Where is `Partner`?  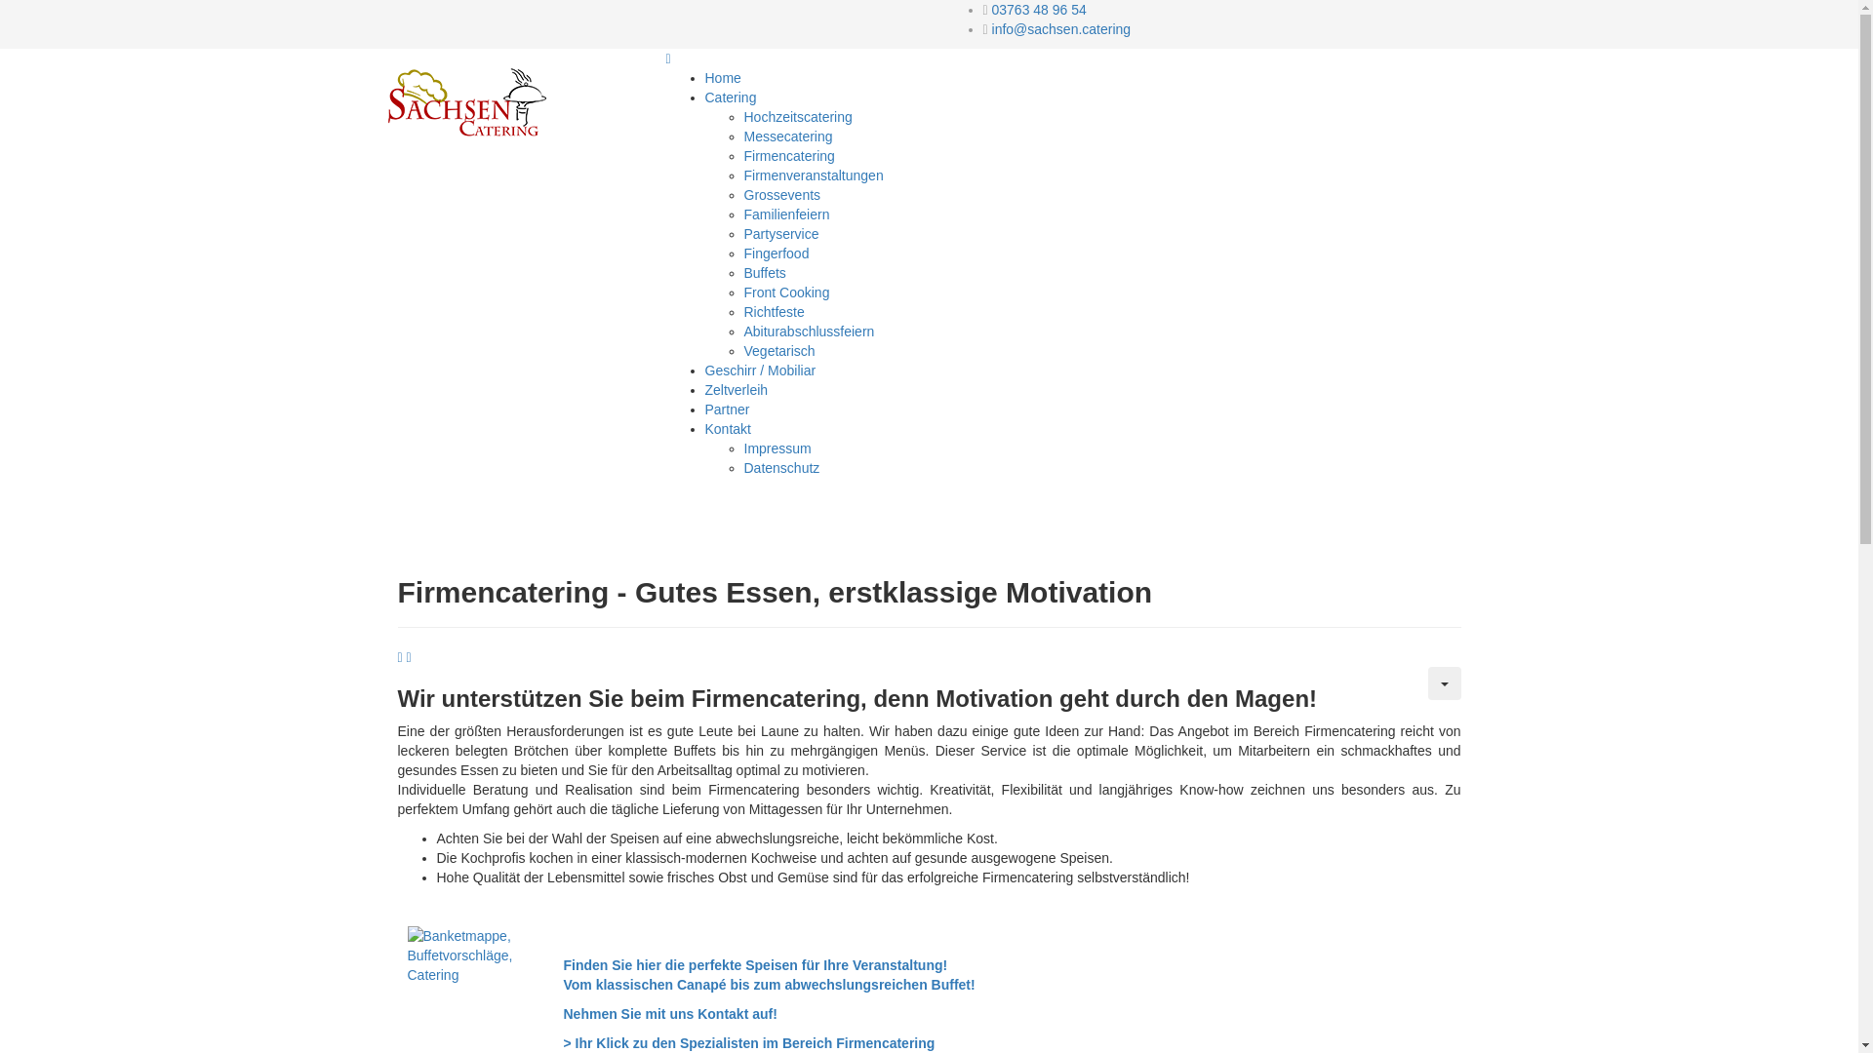 Partner is located at coordinates (727, 409).